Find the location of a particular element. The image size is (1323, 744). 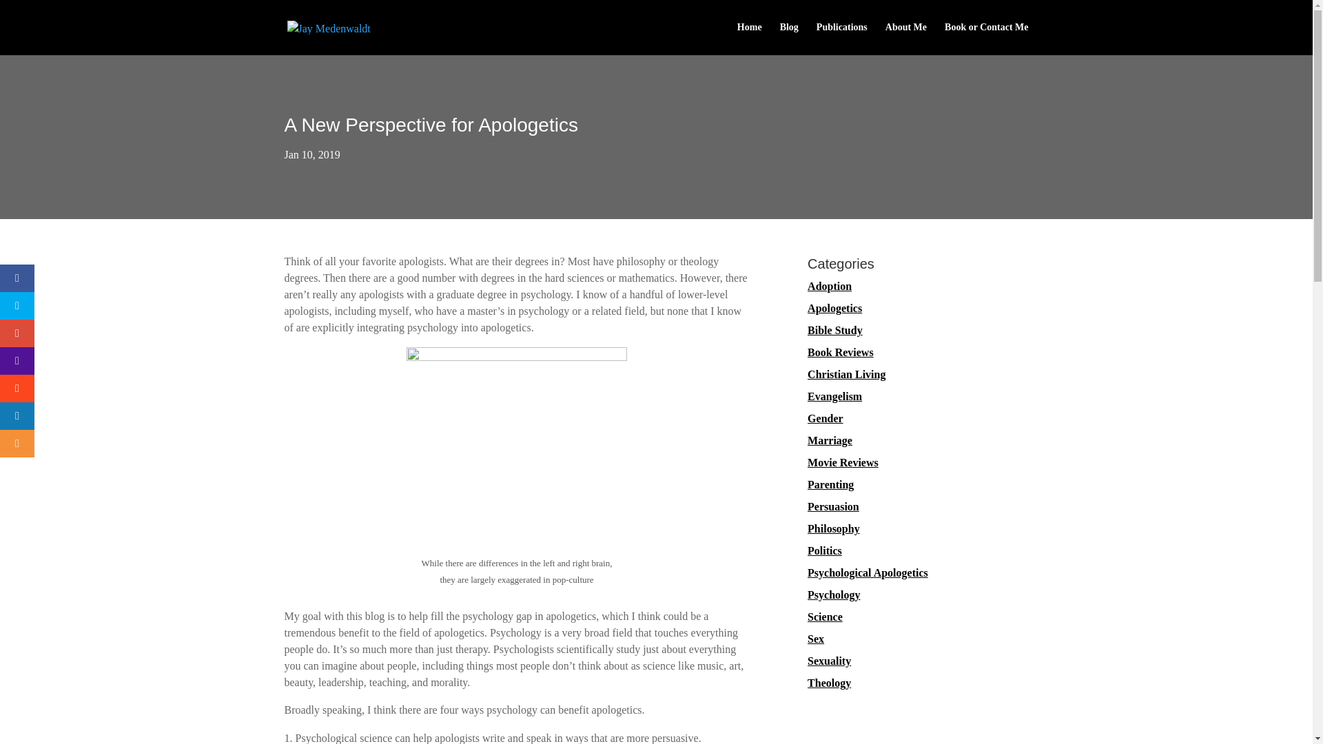

Theology is located at coordinates (828, 683).